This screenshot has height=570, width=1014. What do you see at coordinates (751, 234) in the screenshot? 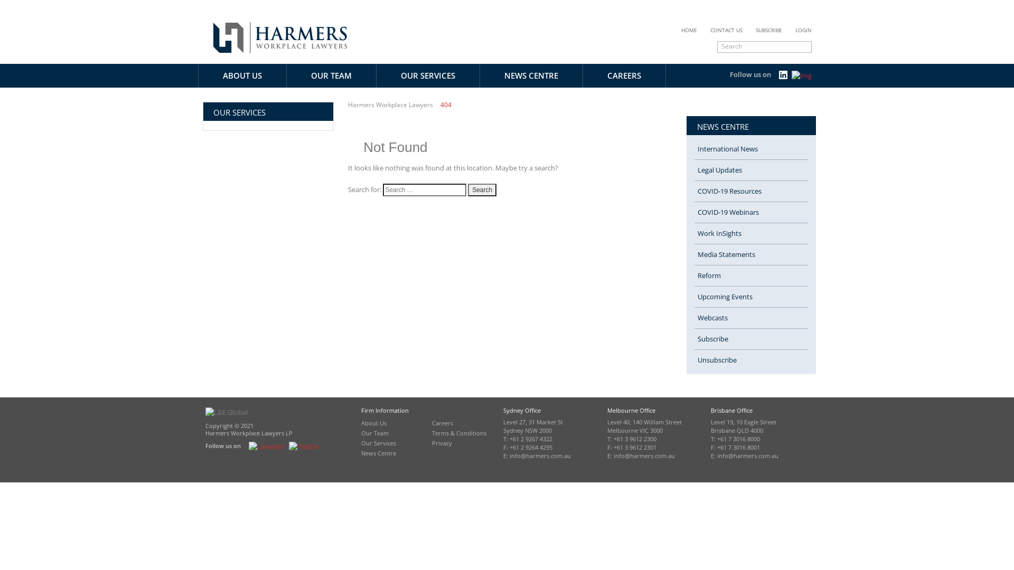
I see `Work InSights` at bounding box center [751, 234].